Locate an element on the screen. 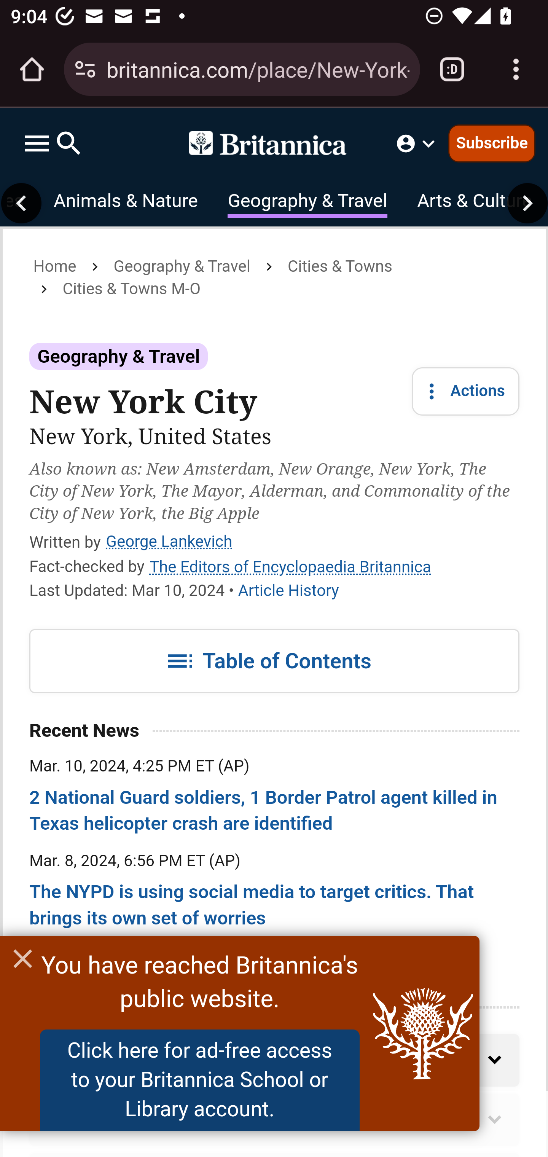  britannica.com/place/New-York-City is located at coordinates (258, 69).